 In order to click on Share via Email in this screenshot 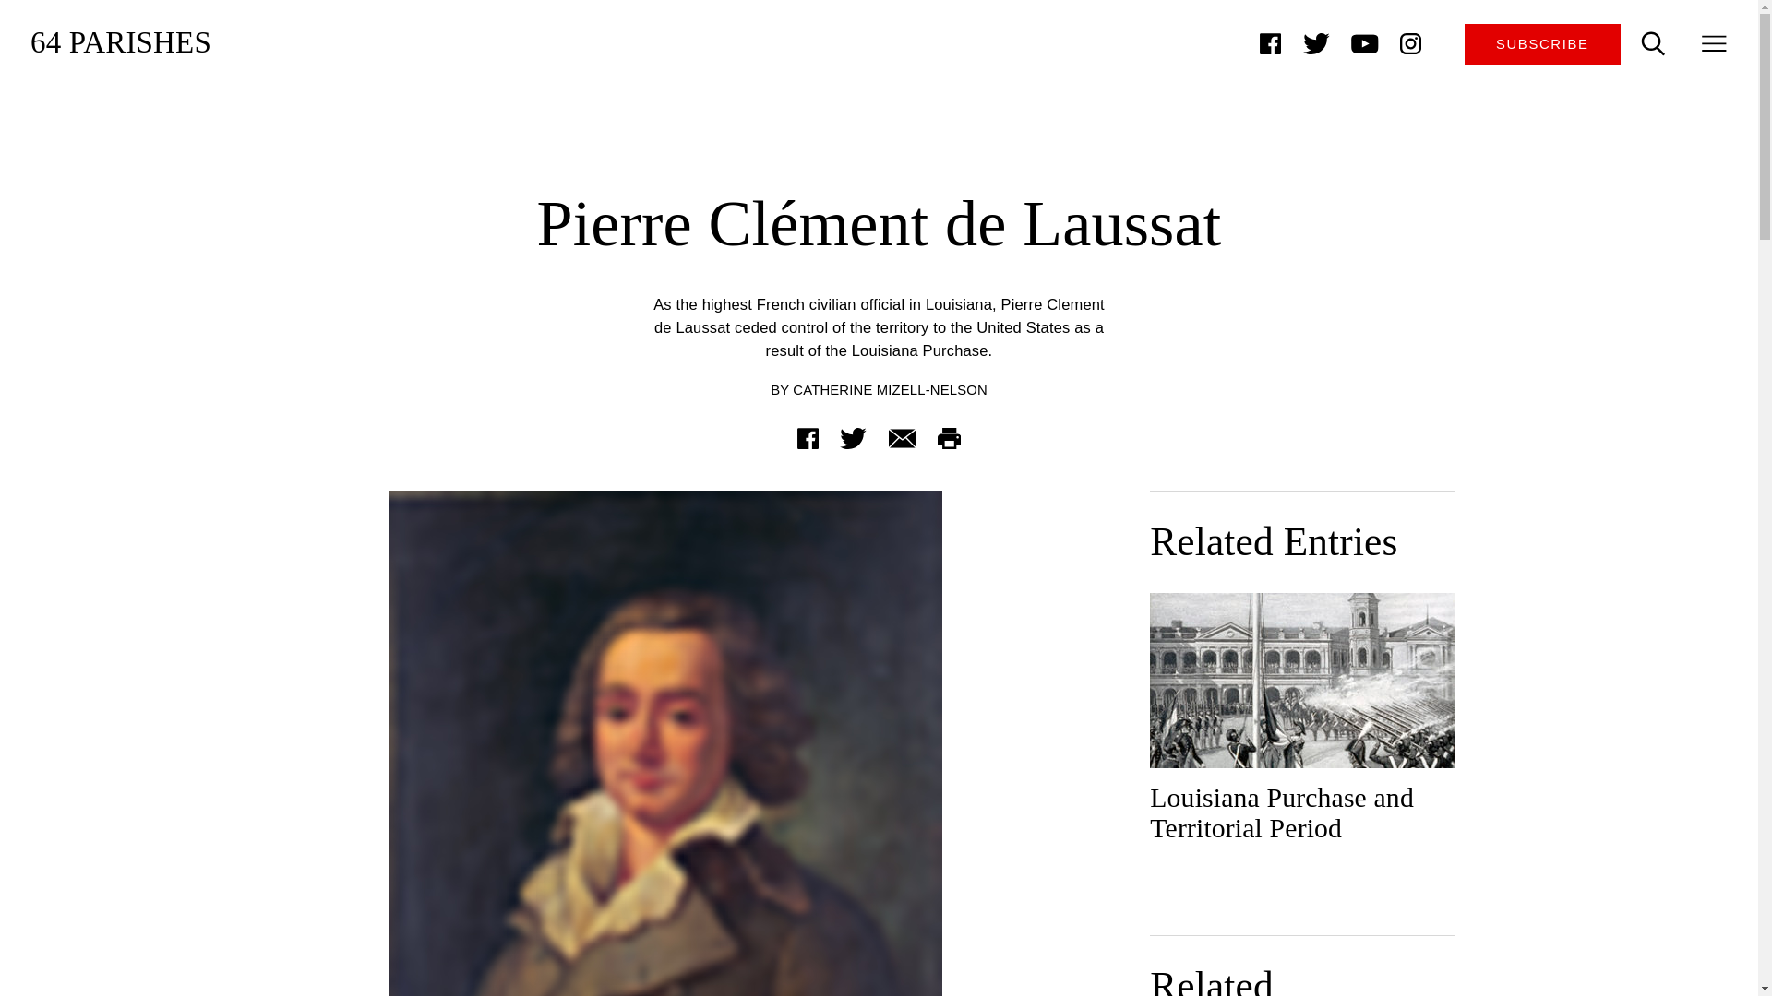, I will do `click(901, 437)`.